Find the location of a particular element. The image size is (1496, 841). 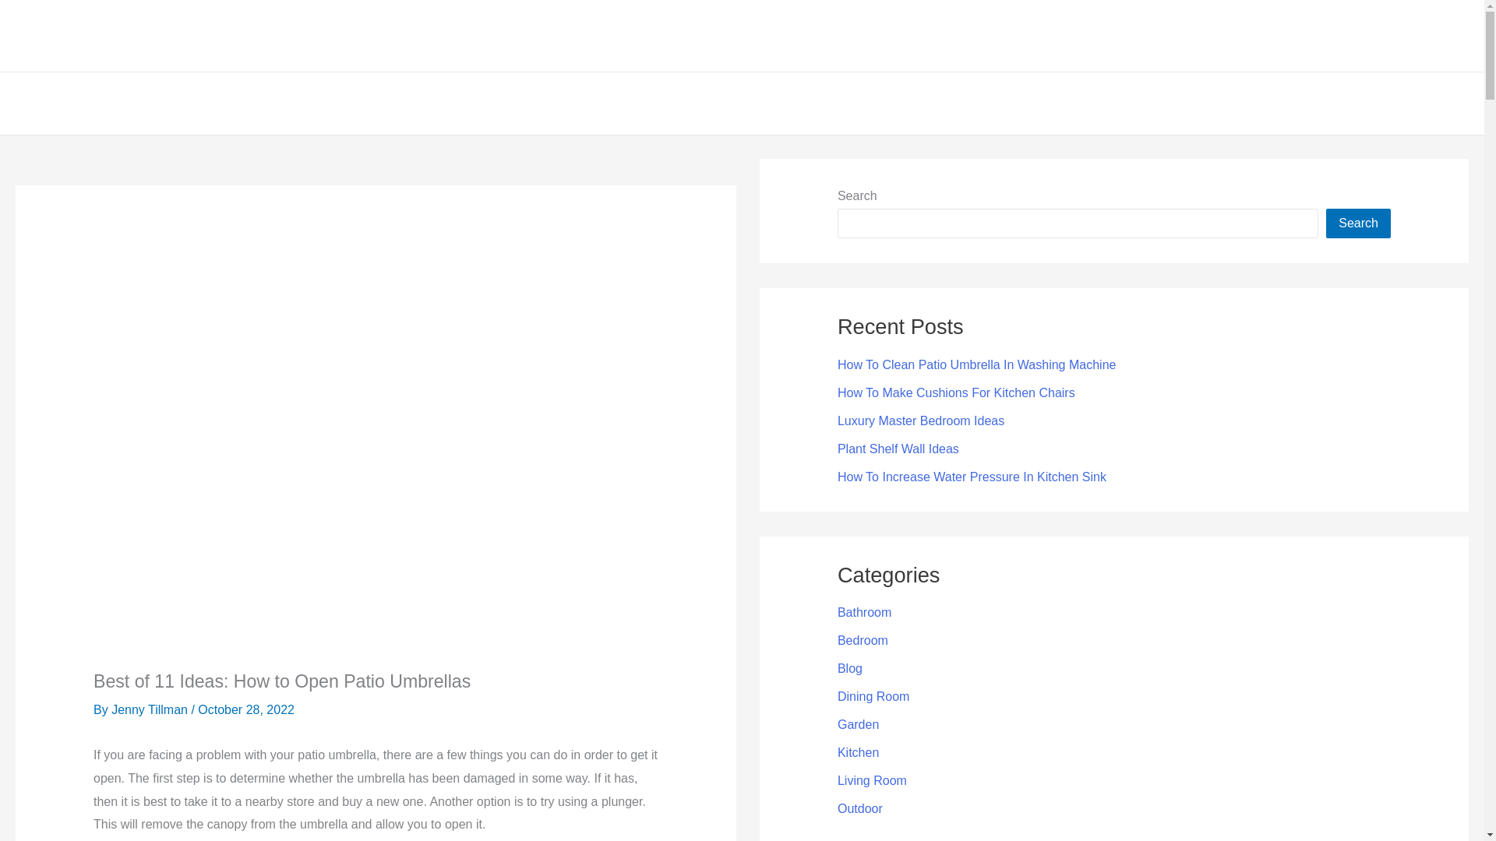

Bathroom is located at coordinates (762, 103).